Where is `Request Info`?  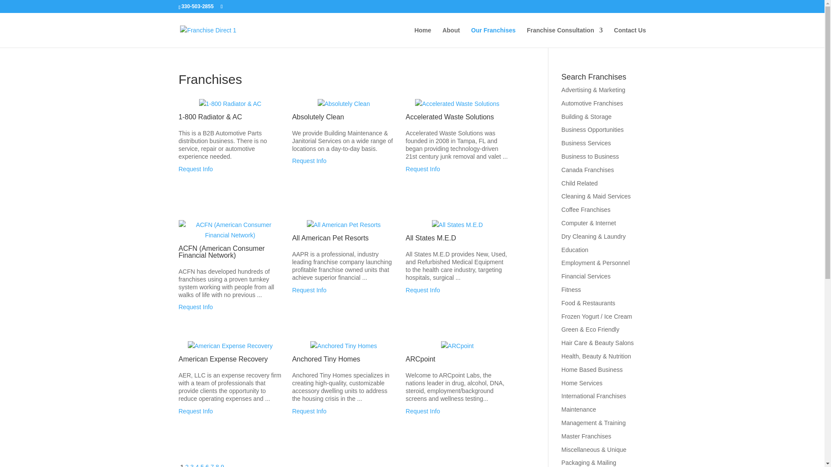 Request Info is located at coordinates (309, 290).